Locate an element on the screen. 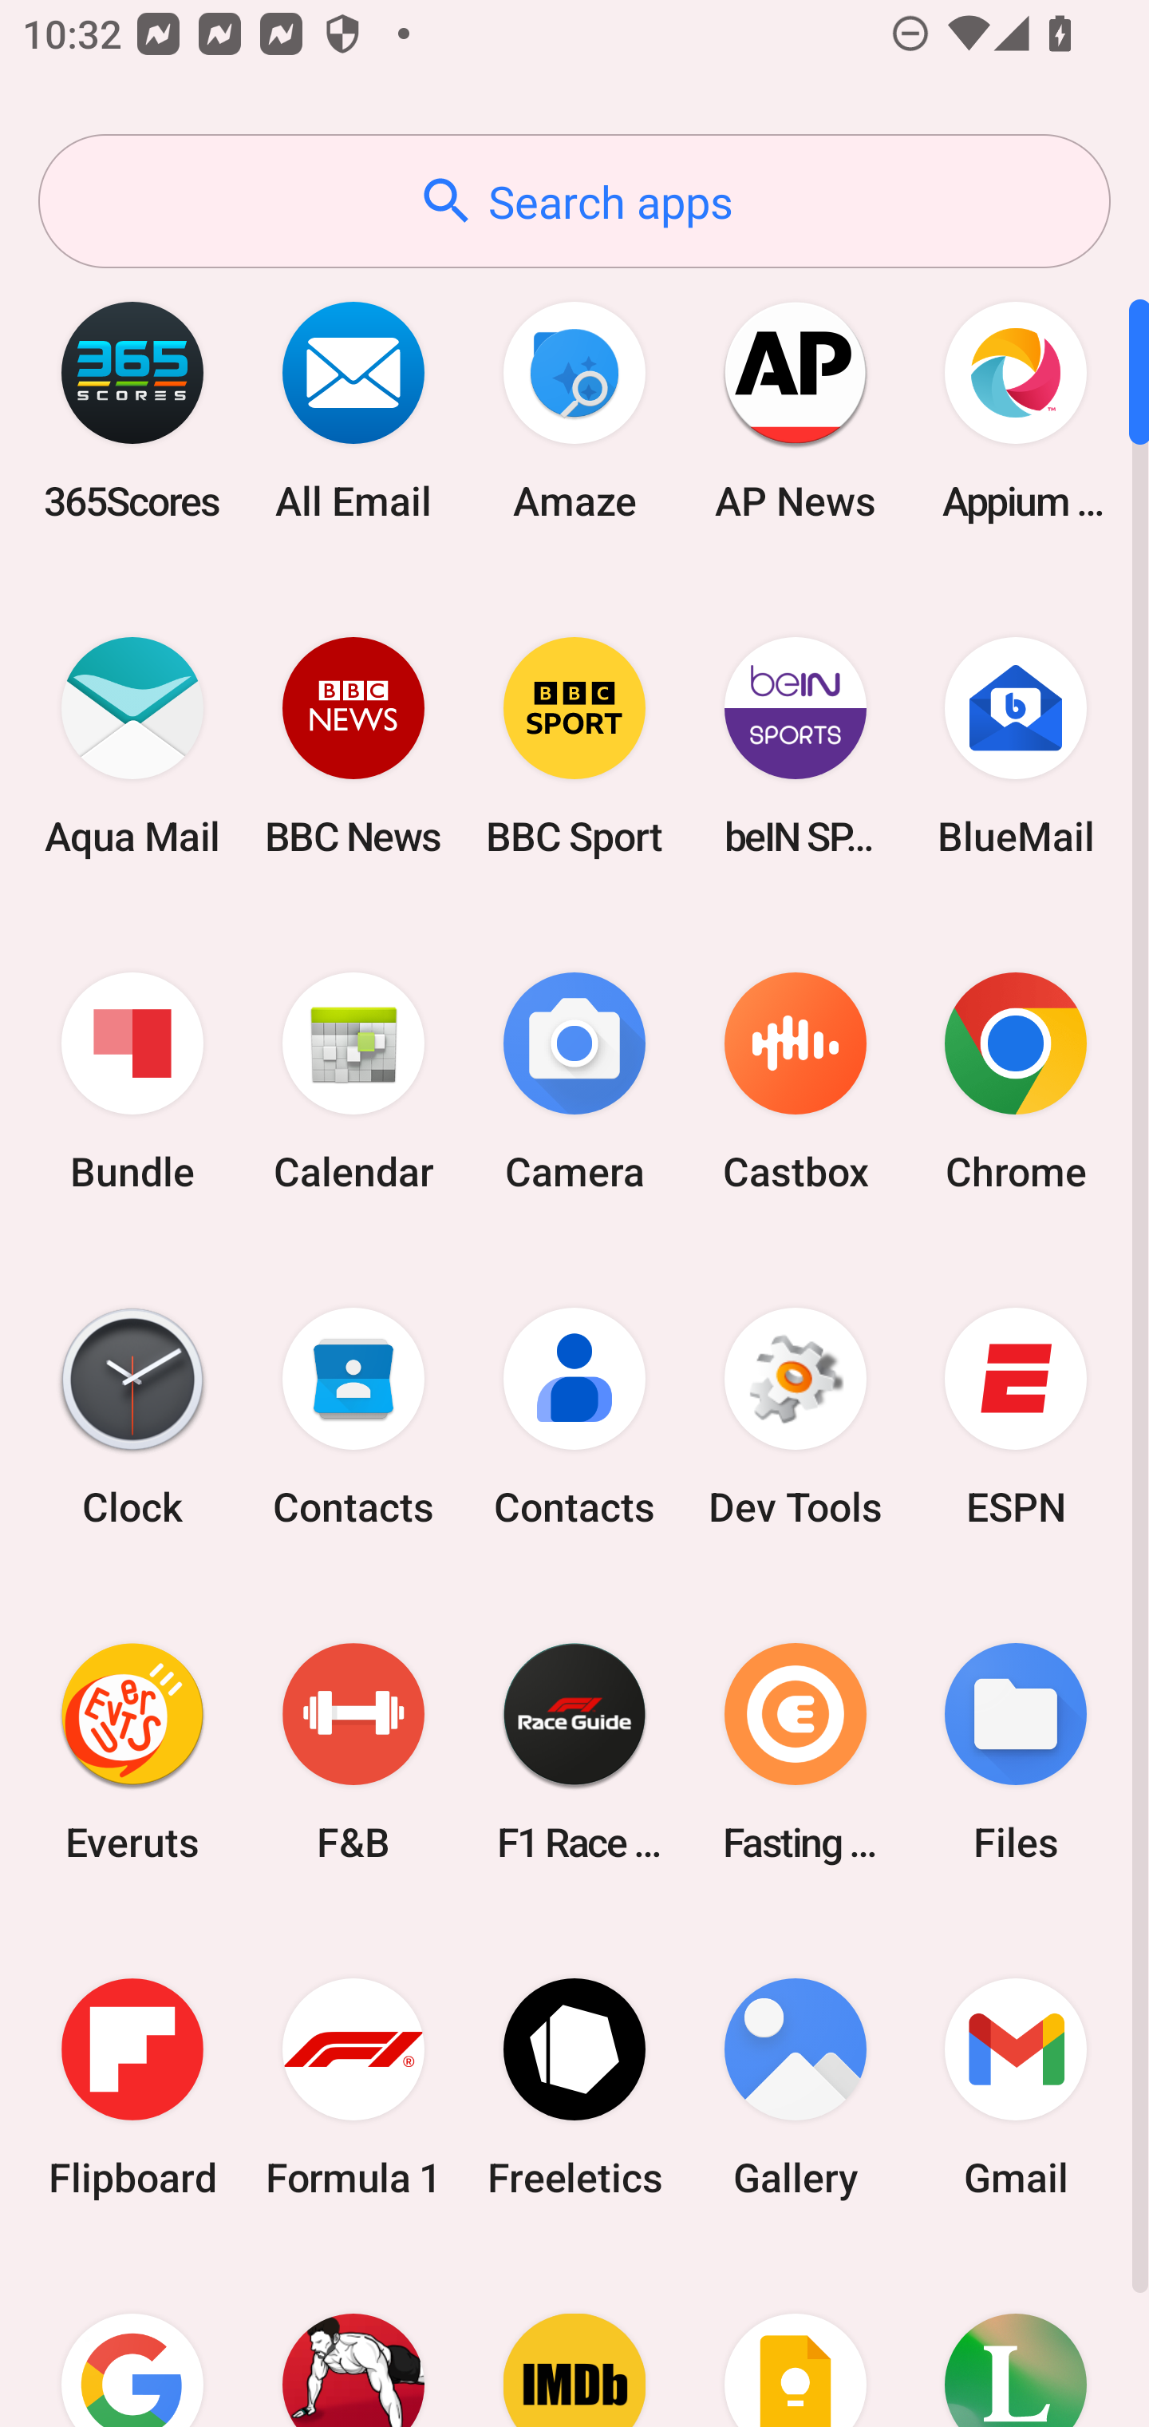 The image size is (1149, 2427). Formula 1 is located at coordinates (353, 2087).